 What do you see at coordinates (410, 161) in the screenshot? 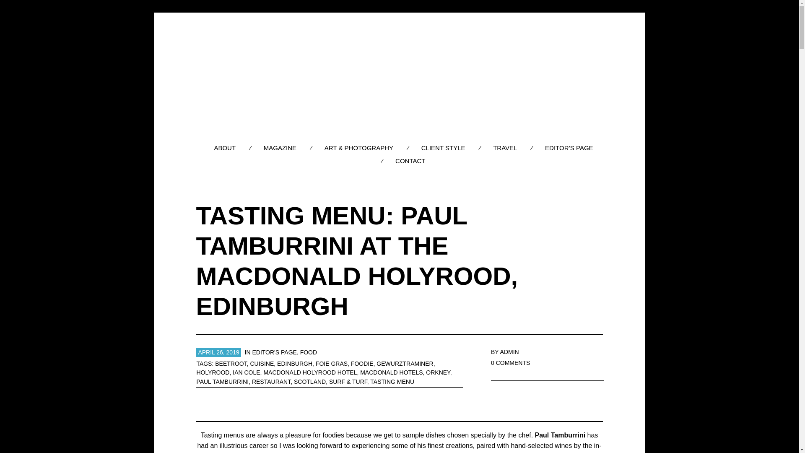
I see `CONTACT` at bounding box center [410, 161].